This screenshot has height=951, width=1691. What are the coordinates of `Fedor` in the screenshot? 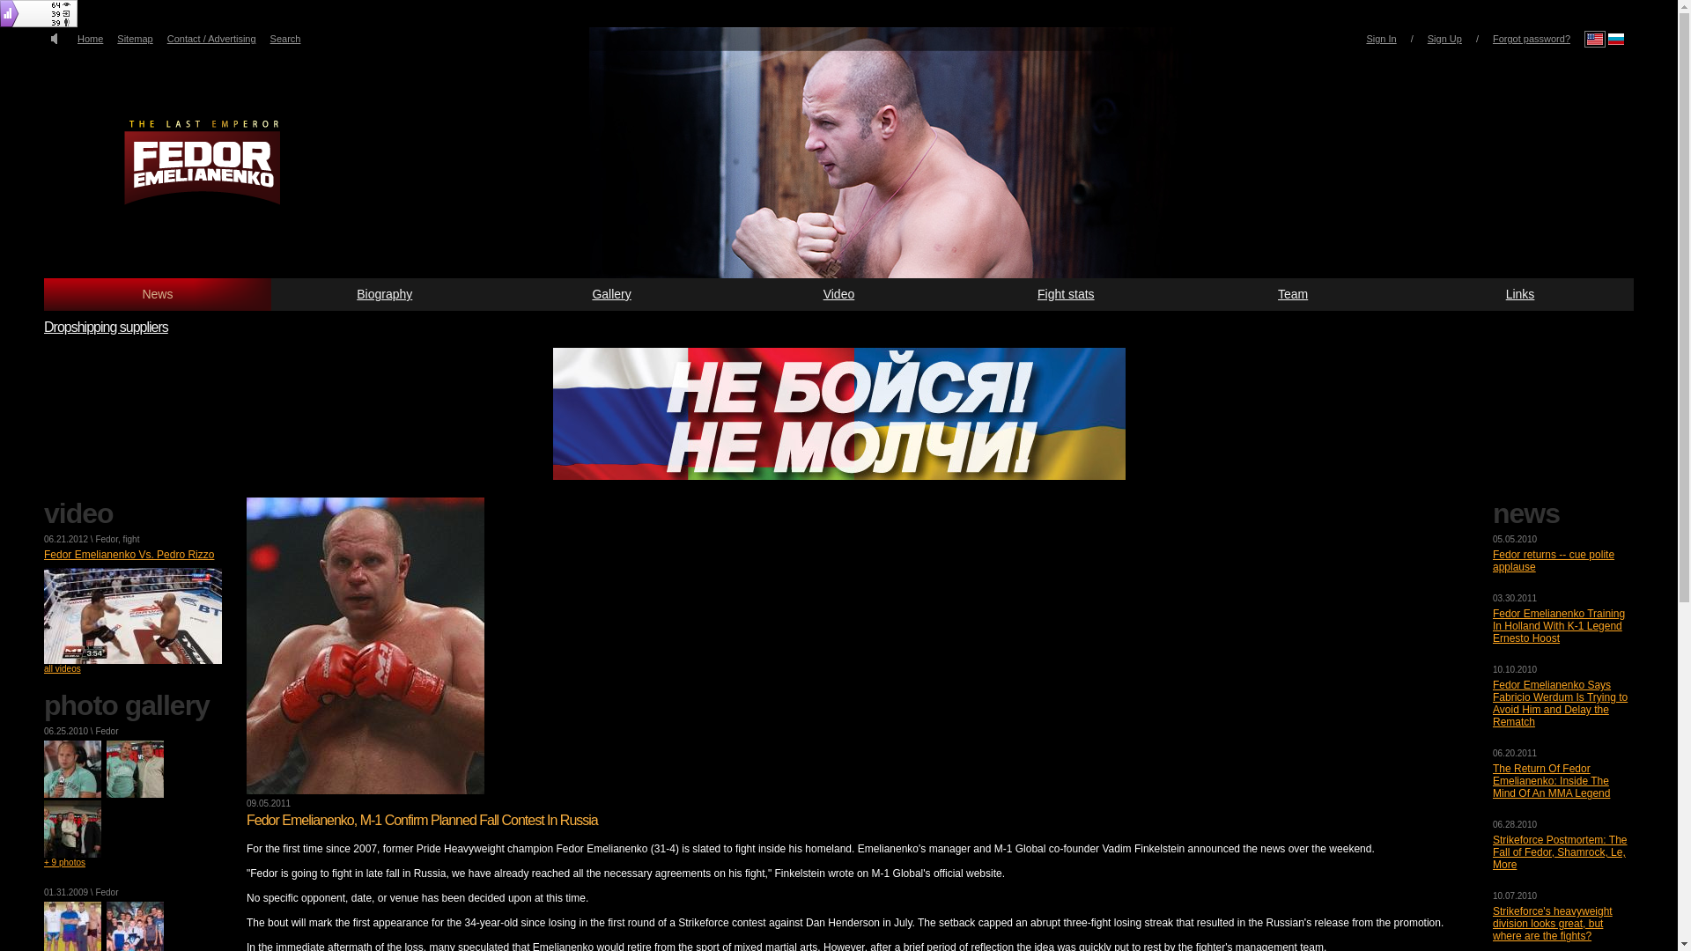 It's located at (106, 731).